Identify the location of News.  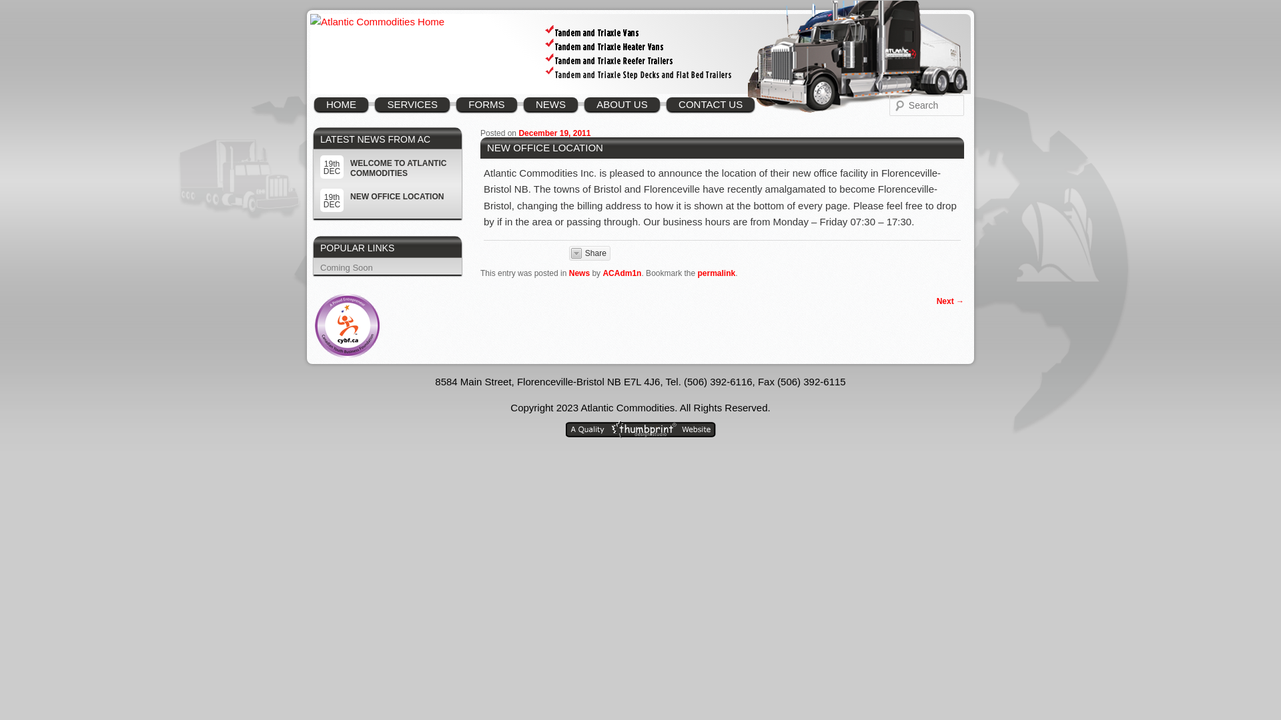
(579, 273).